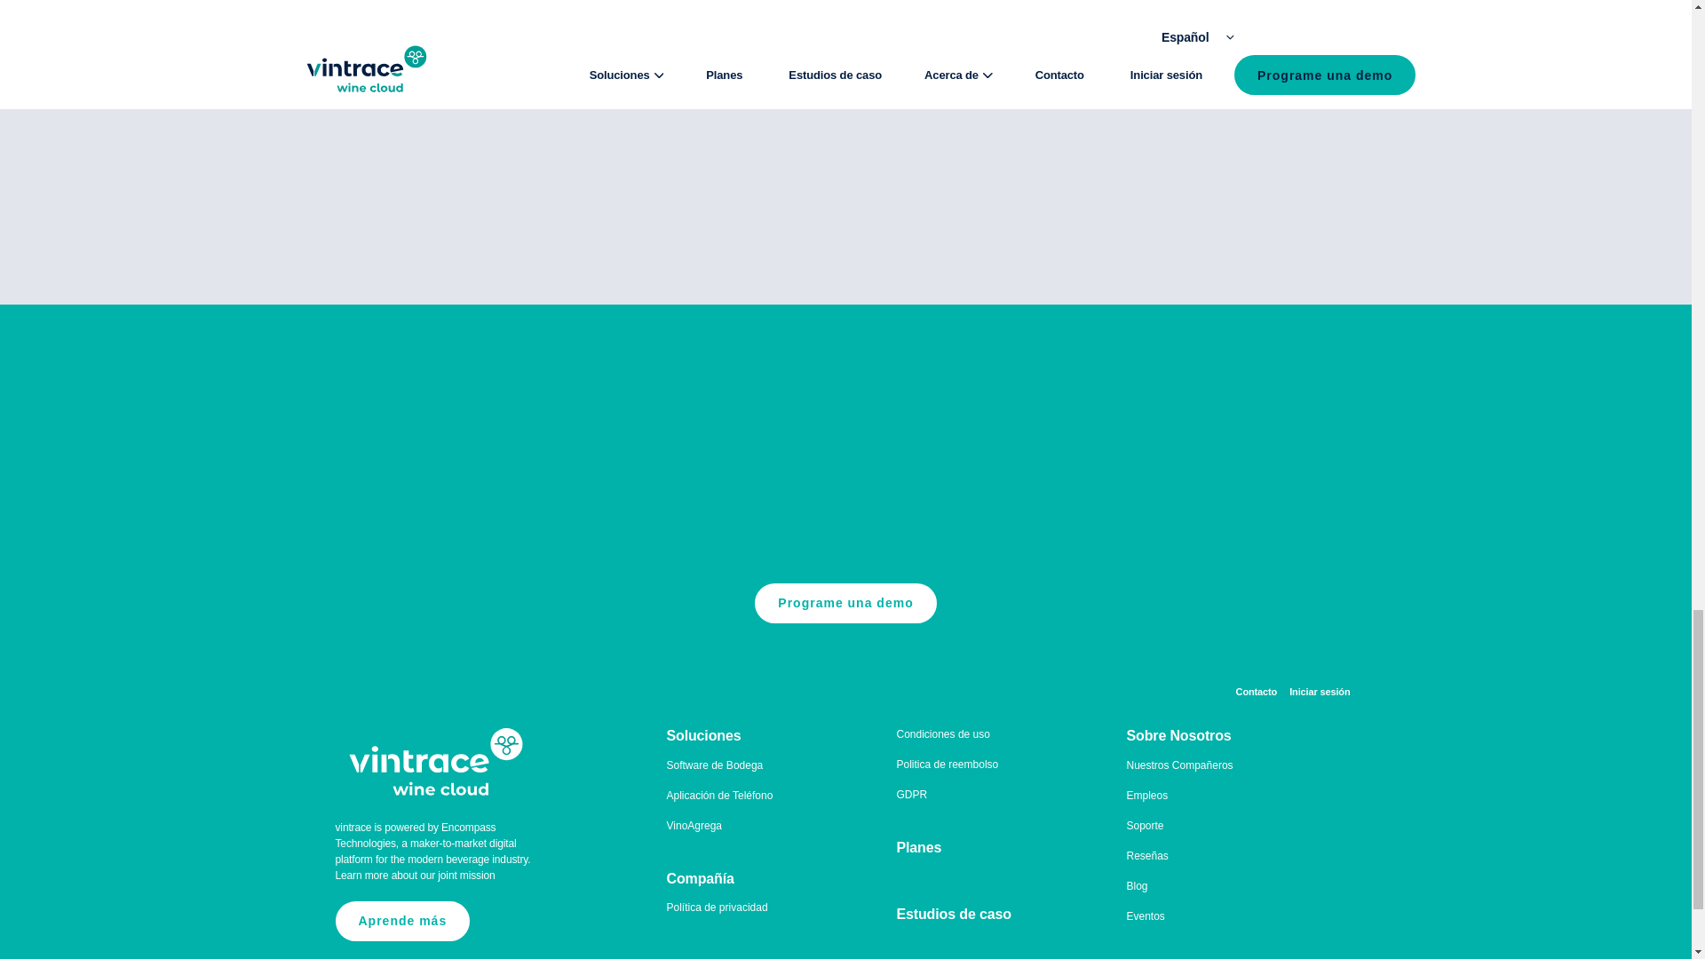  I want to click on Condiciones de uso, so click(943, 733).